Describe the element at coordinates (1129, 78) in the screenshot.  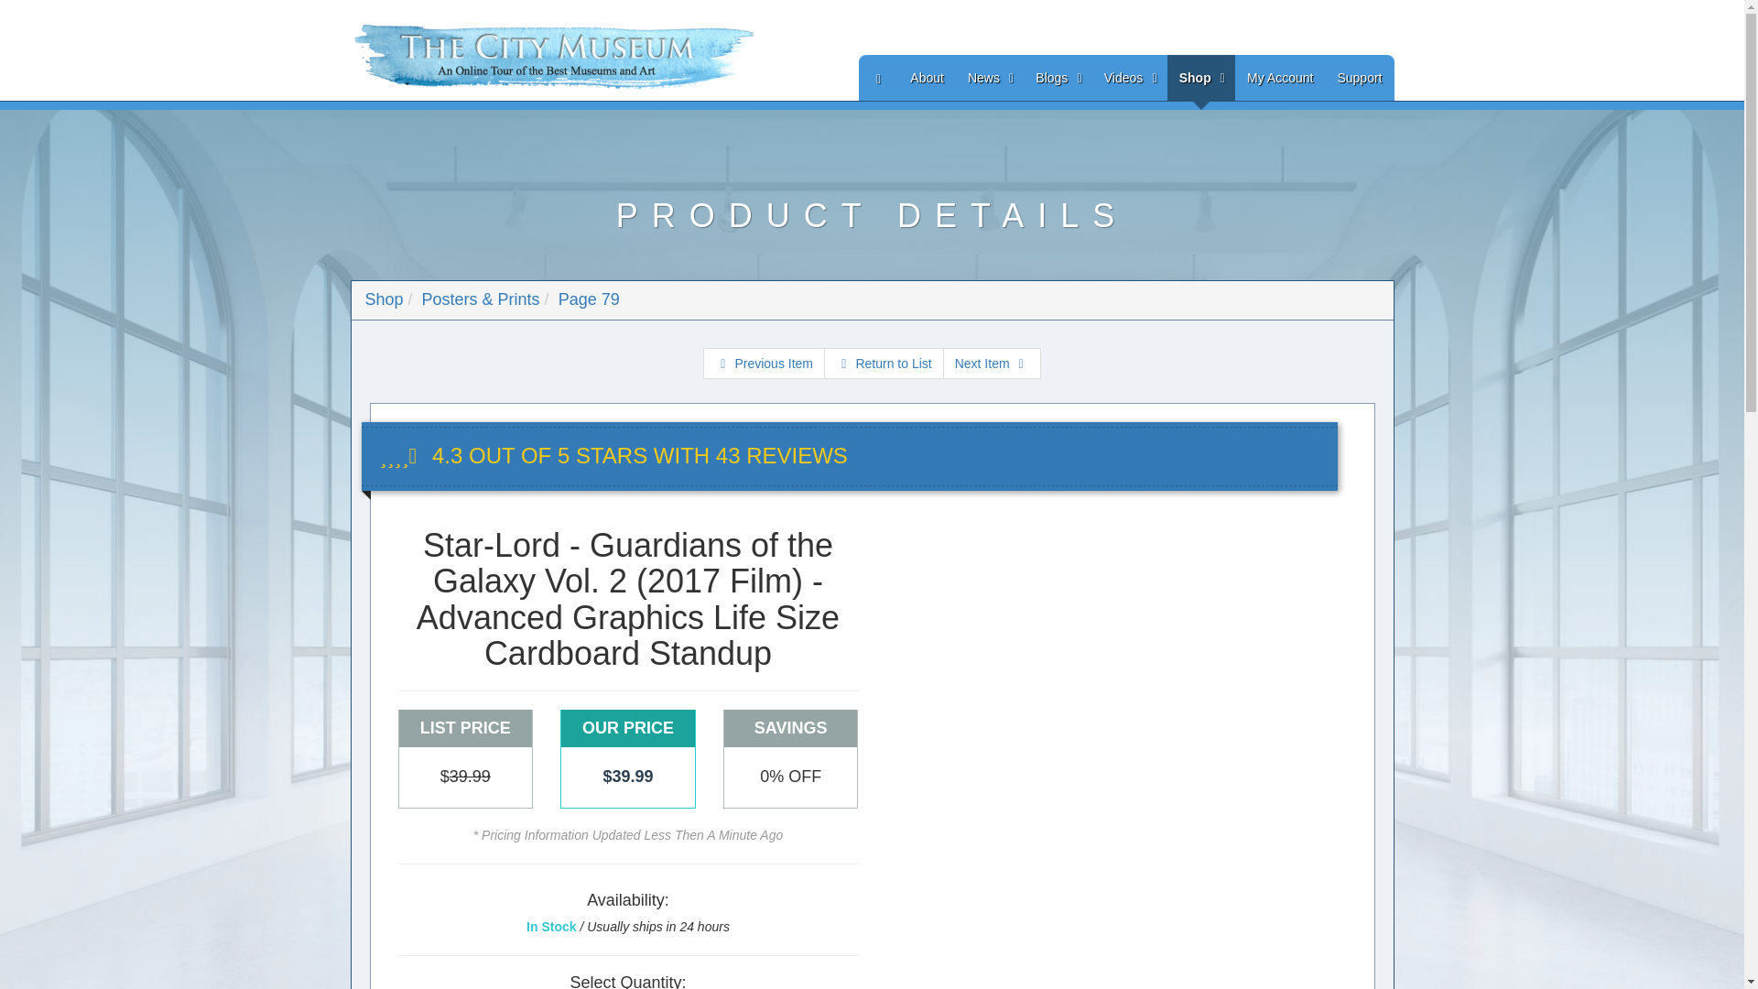
I see `Videos` at that location.